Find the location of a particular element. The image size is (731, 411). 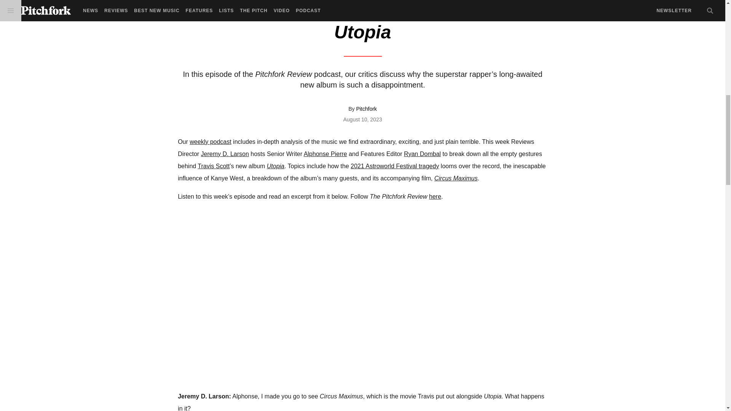

2021 Astroworld Festival tragedy is located at coordinates (395, 166).